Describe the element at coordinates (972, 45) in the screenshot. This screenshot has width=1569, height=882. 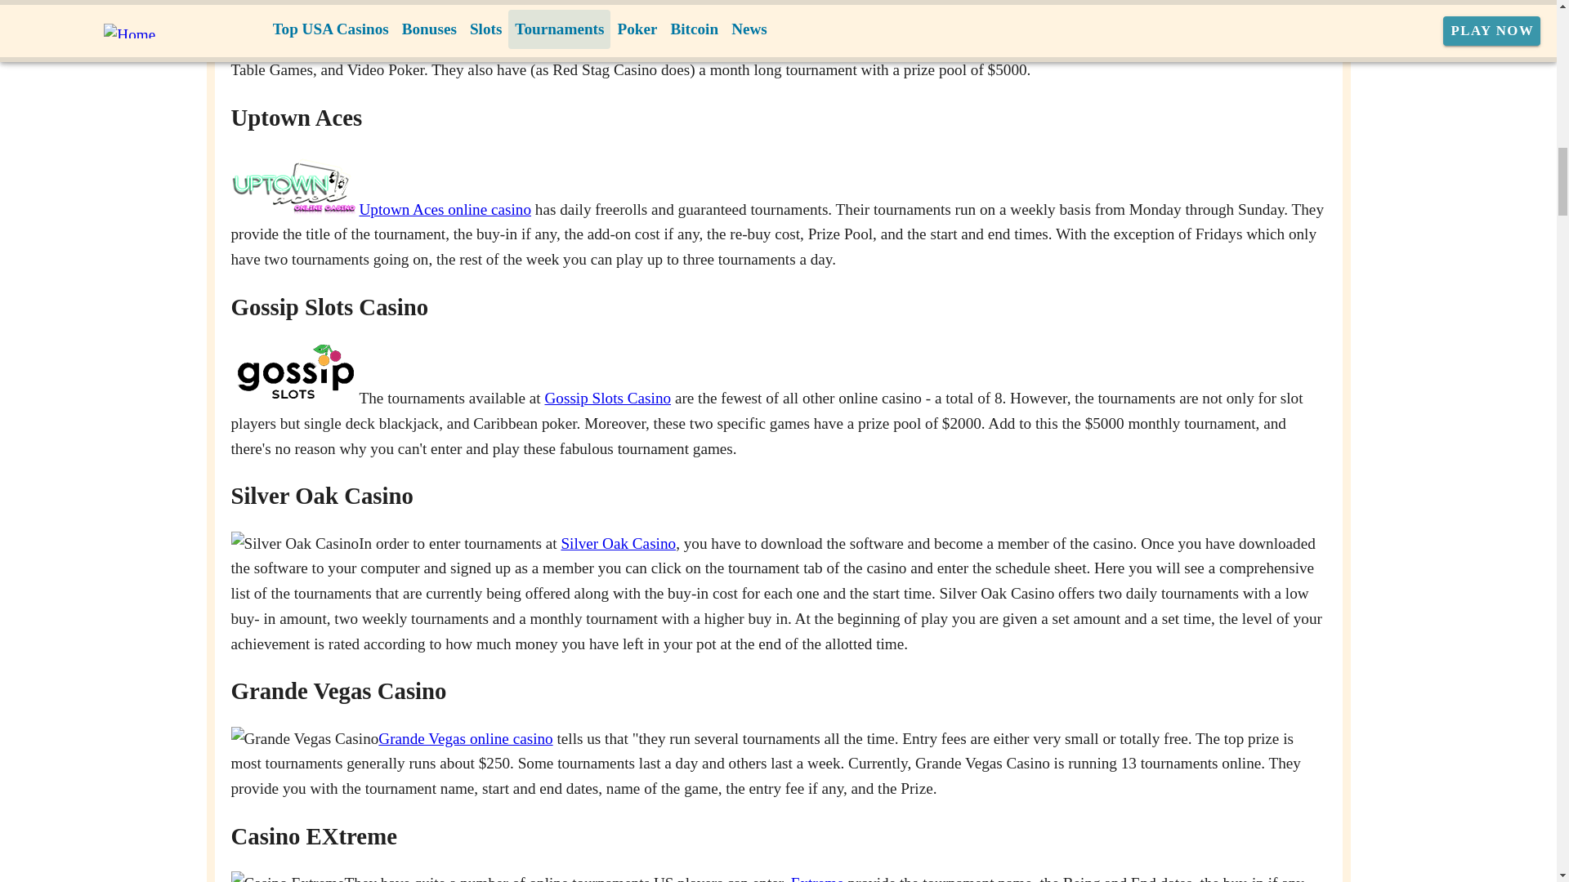
I see `Miami Club Casino` at that location.